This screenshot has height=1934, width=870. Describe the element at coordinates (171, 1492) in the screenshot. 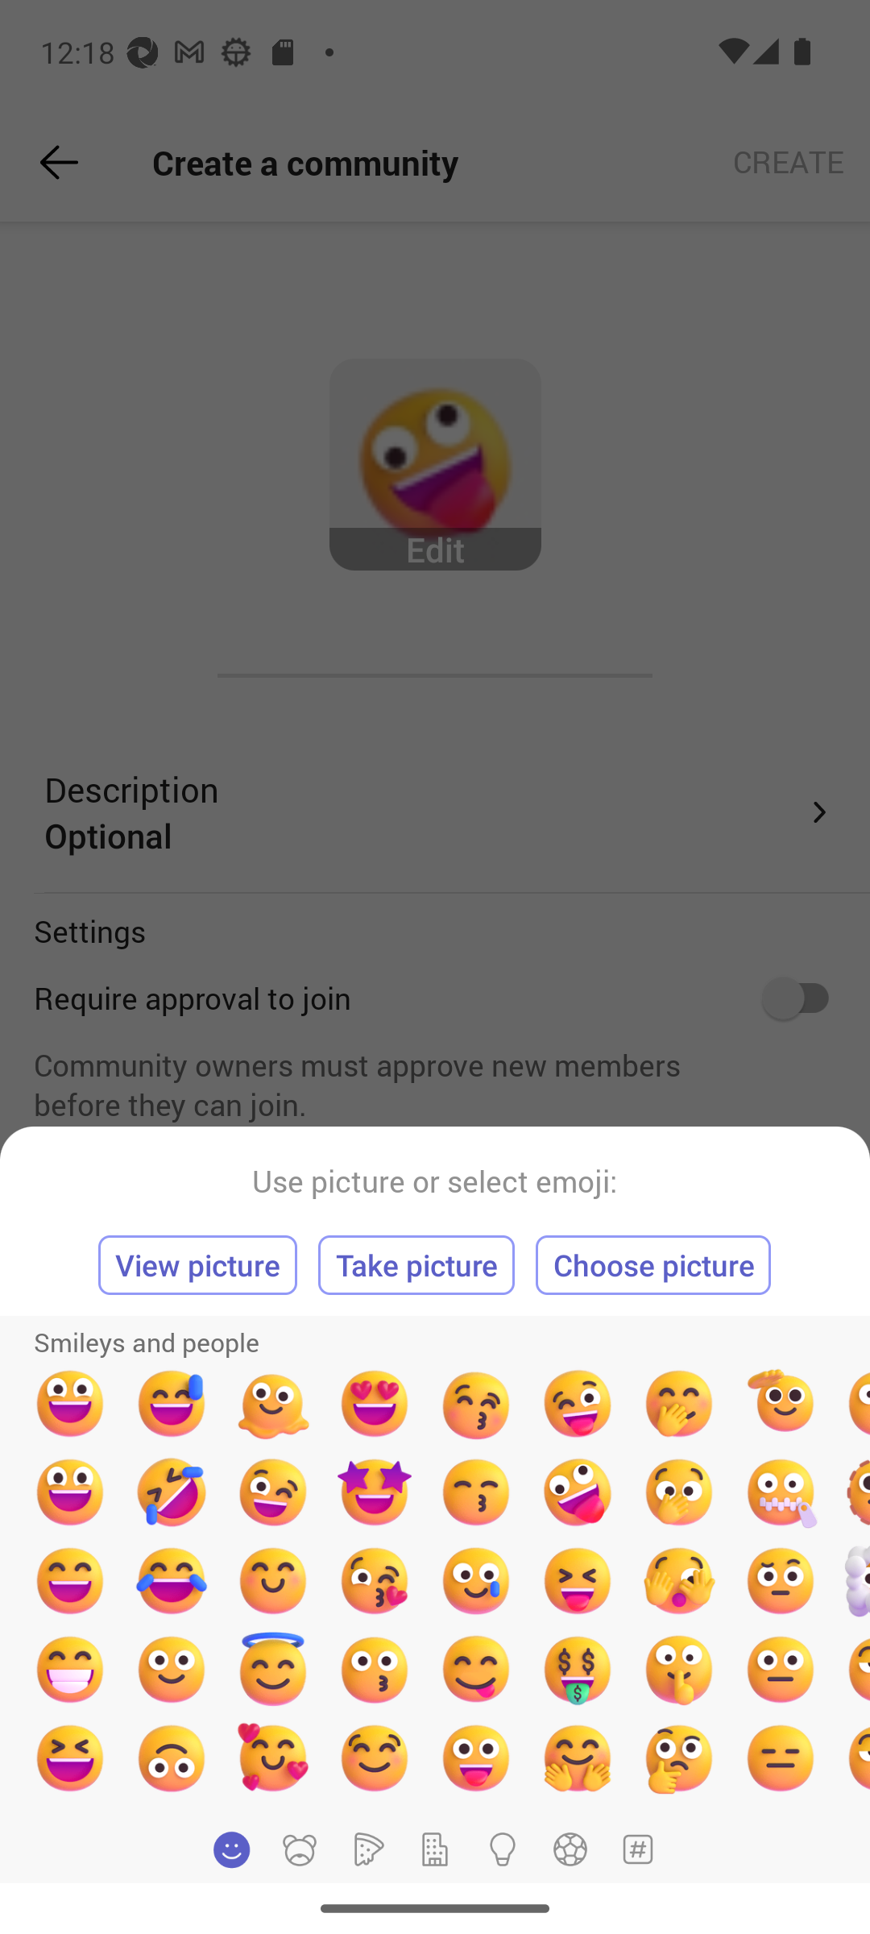

I see `Rolling on the floor laughing emoji` at that location.